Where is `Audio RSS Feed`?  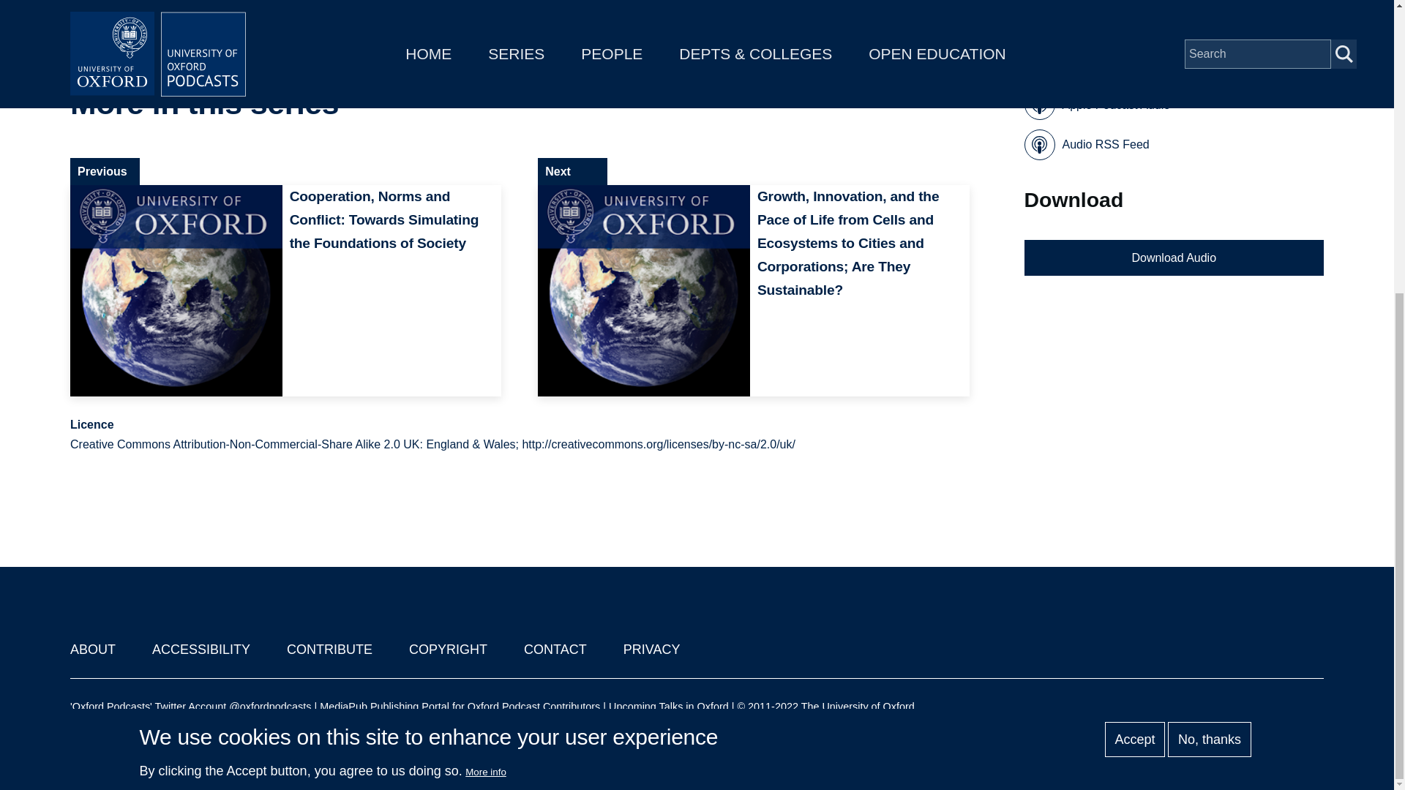
Audio RSS Feed is located at coordinates (1086, 145).